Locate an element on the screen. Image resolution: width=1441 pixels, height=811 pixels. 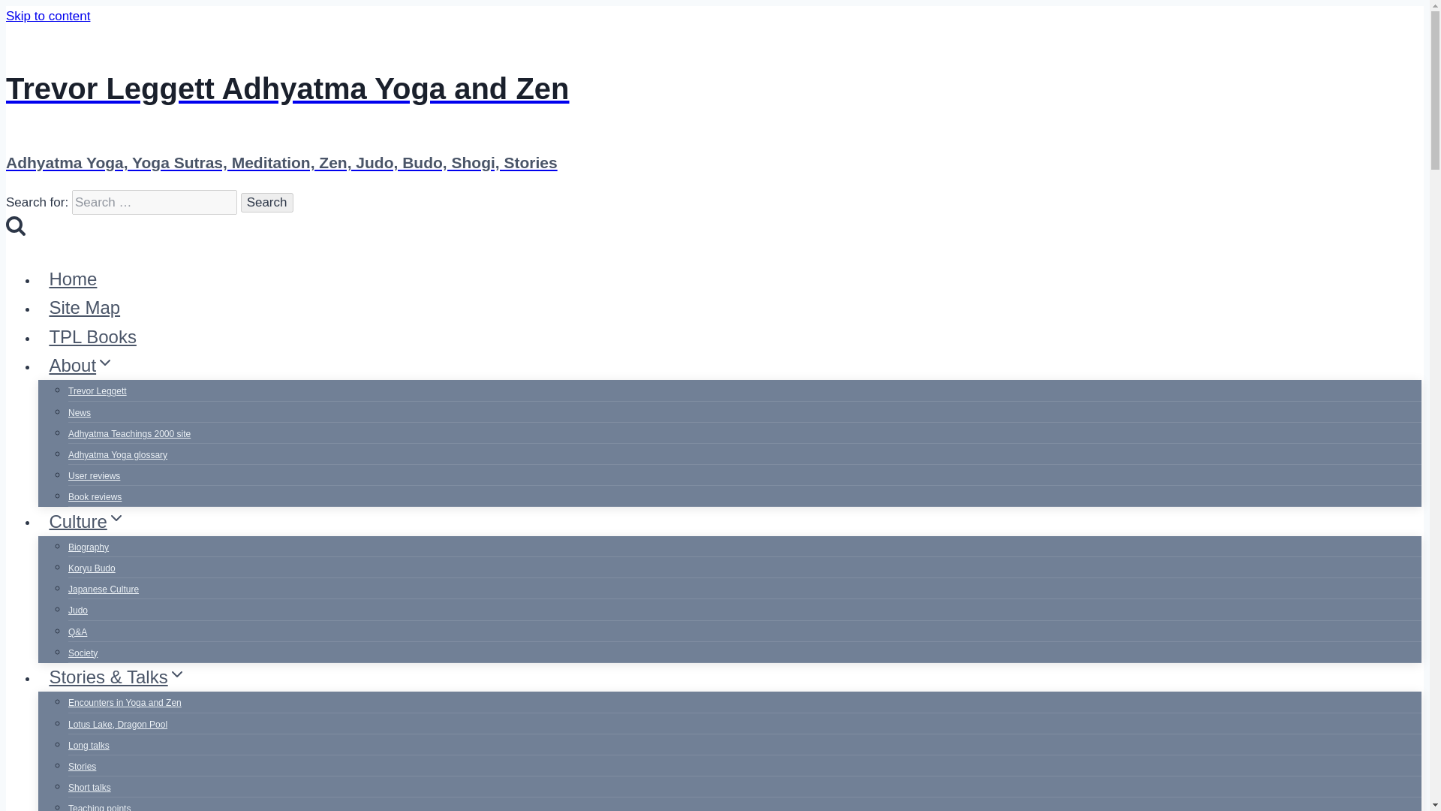
Expand is located at coordinates (116, 518).